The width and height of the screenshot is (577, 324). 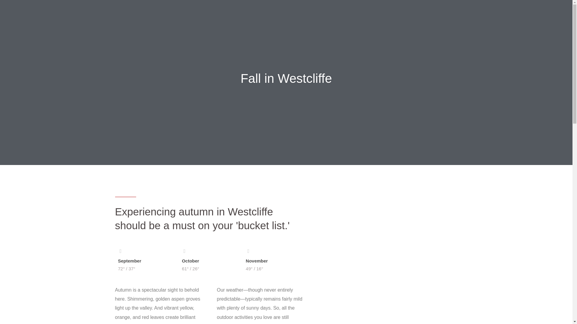 What do you see at coordinates (392, 11) in the screenshot?
I see `Get in touch` at bounding box center [392, 11].